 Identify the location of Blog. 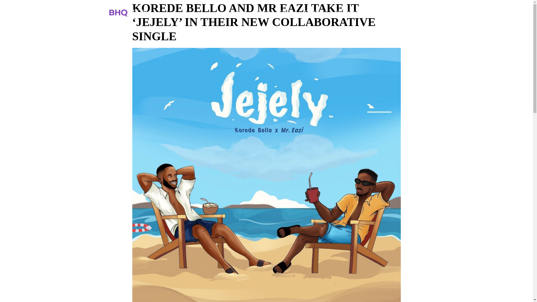
(387, 13).